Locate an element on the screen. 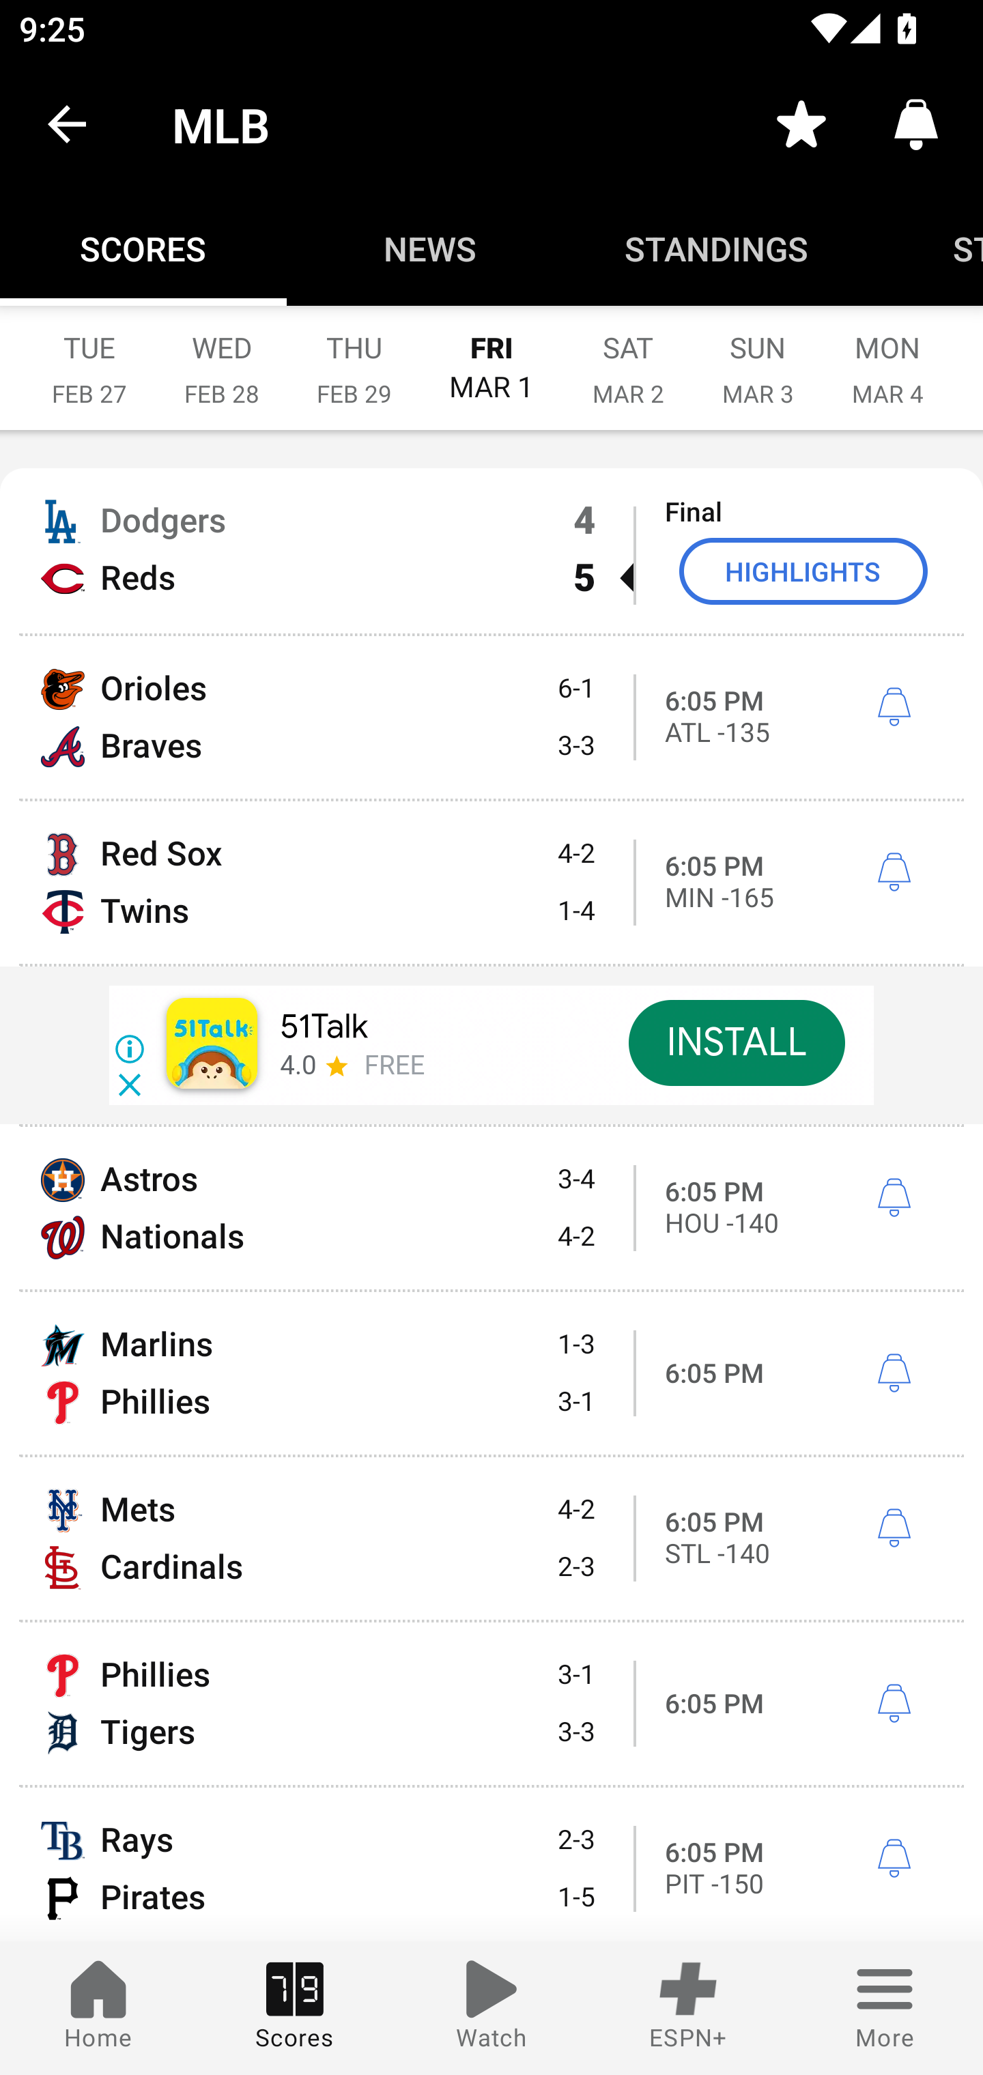 This screenshot has width=983, height=2075. Favorite toggle is located at coordinates (801, 124).